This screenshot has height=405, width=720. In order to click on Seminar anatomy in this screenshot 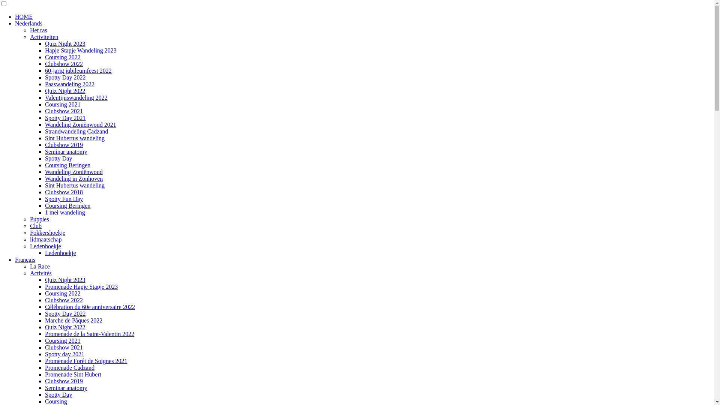, I will do `click(66, 151)`.